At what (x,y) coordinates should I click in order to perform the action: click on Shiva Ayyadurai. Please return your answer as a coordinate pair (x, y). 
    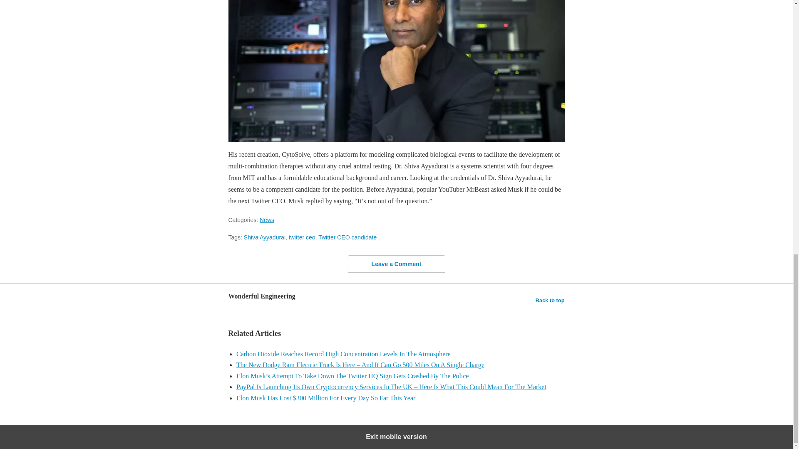
    Looking at the image, I should click on (264, 237).